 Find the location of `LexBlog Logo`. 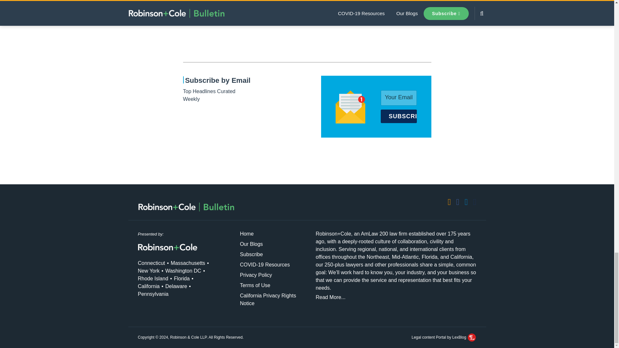

LexBlog Logo is located at coordinates (472, 337).